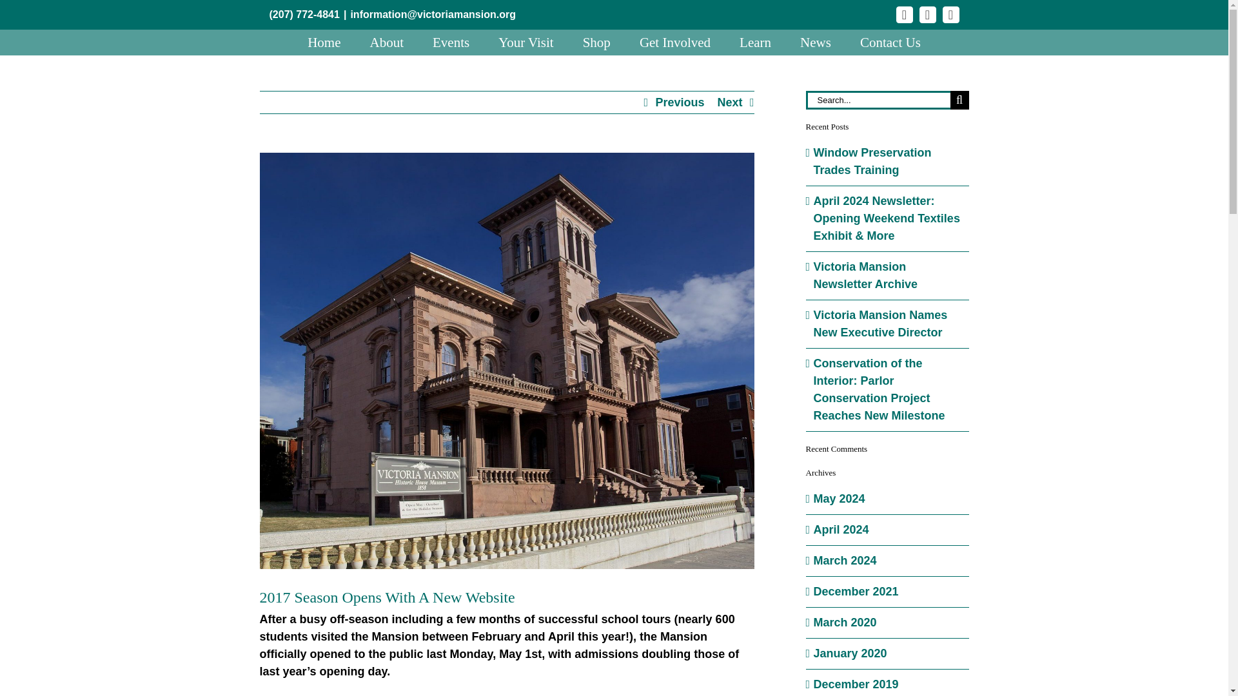 This screenshot has width=1238, height=696. What do you see at coordinates (675, 43) in the screenshot?
I see `Get Involved` at bounding box center [675, 43].